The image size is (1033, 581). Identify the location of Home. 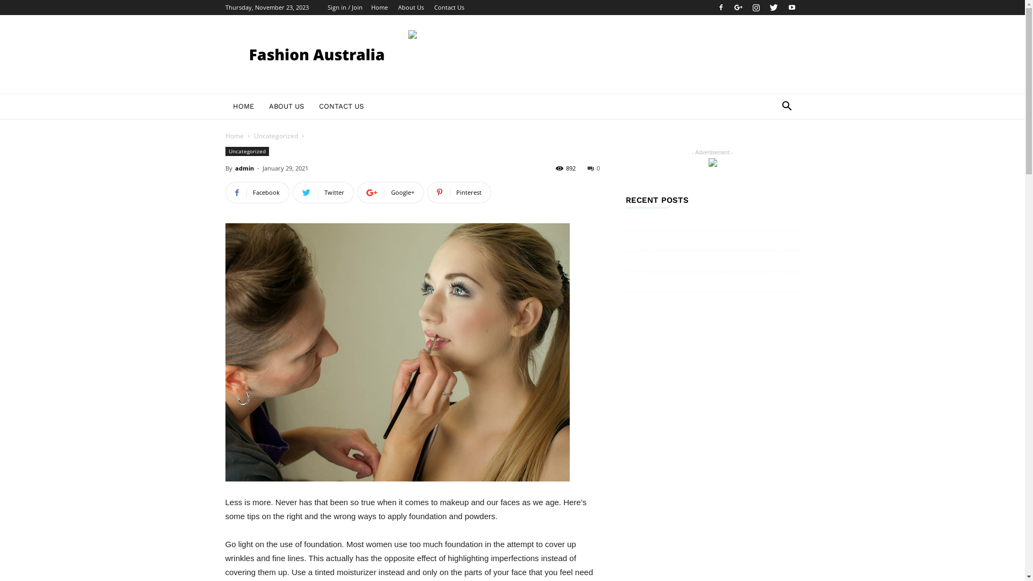
(234, 136).